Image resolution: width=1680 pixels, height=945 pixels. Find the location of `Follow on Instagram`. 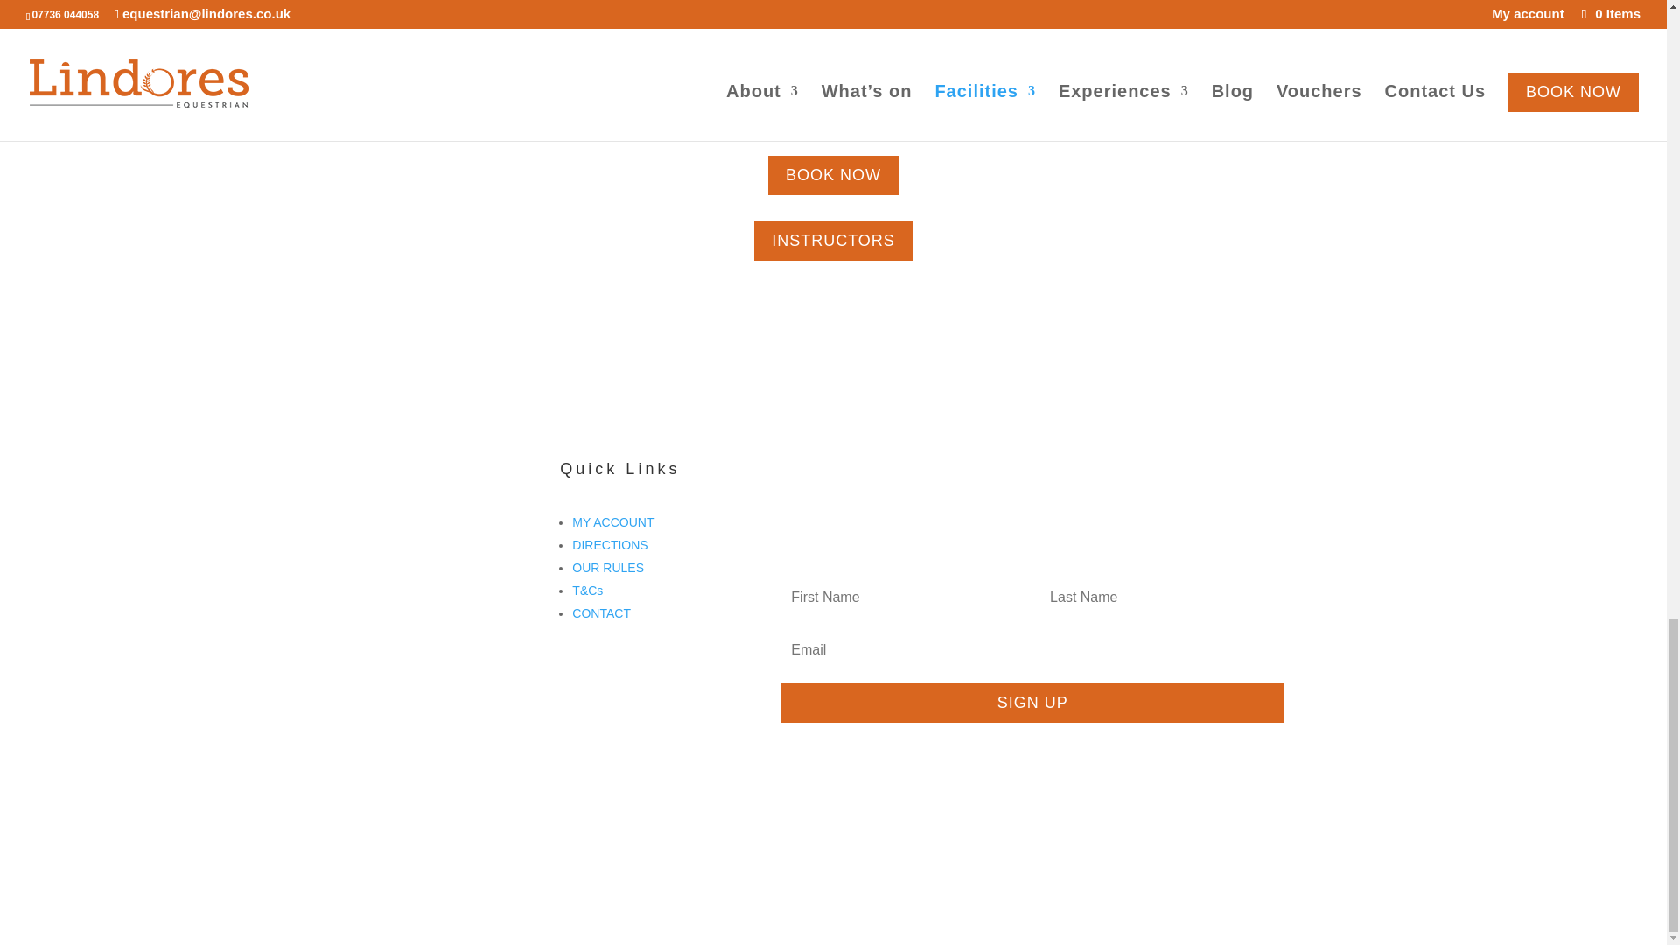

Follow on Instagram is located at coordinates (434, 532).